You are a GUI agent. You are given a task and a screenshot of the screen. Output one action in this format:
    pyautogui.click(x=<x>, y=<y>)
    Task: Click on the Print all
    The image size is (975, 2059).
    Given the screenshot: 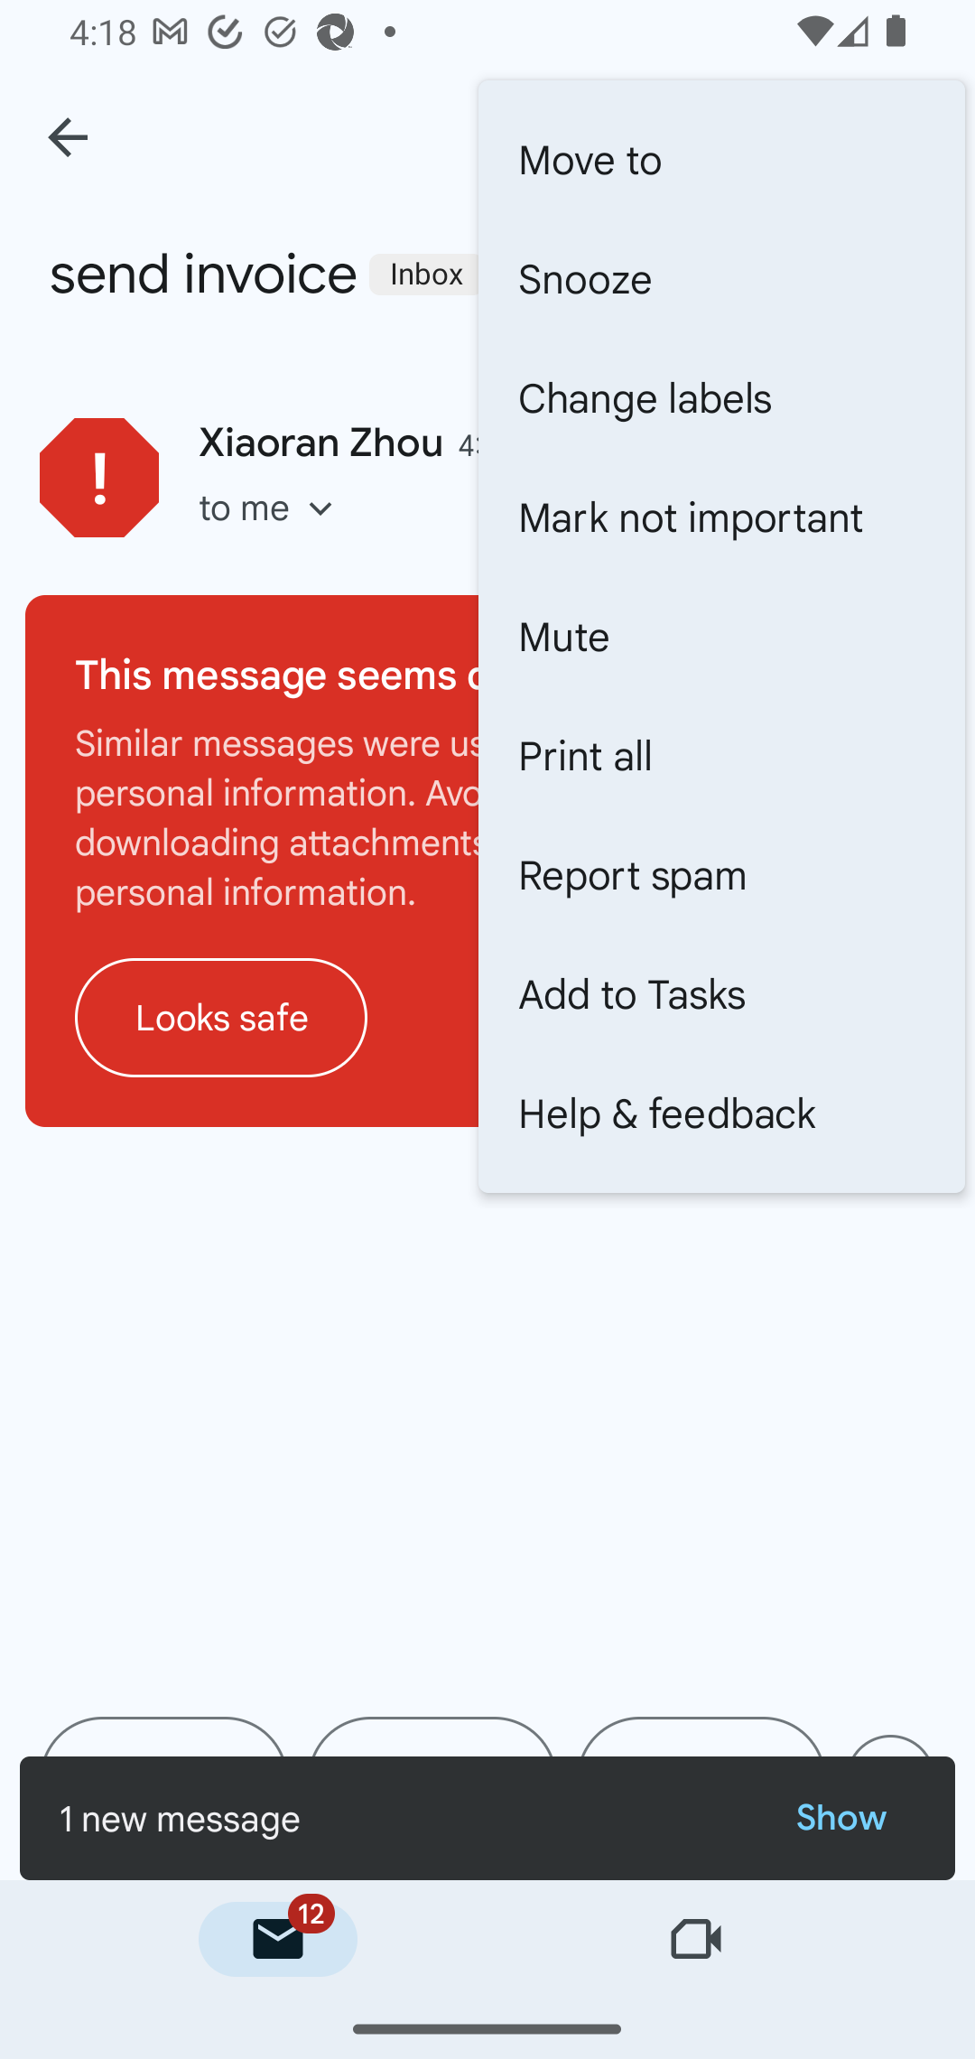 What is the action you would take?
    pyautogui.click(x=722, y=755)
    